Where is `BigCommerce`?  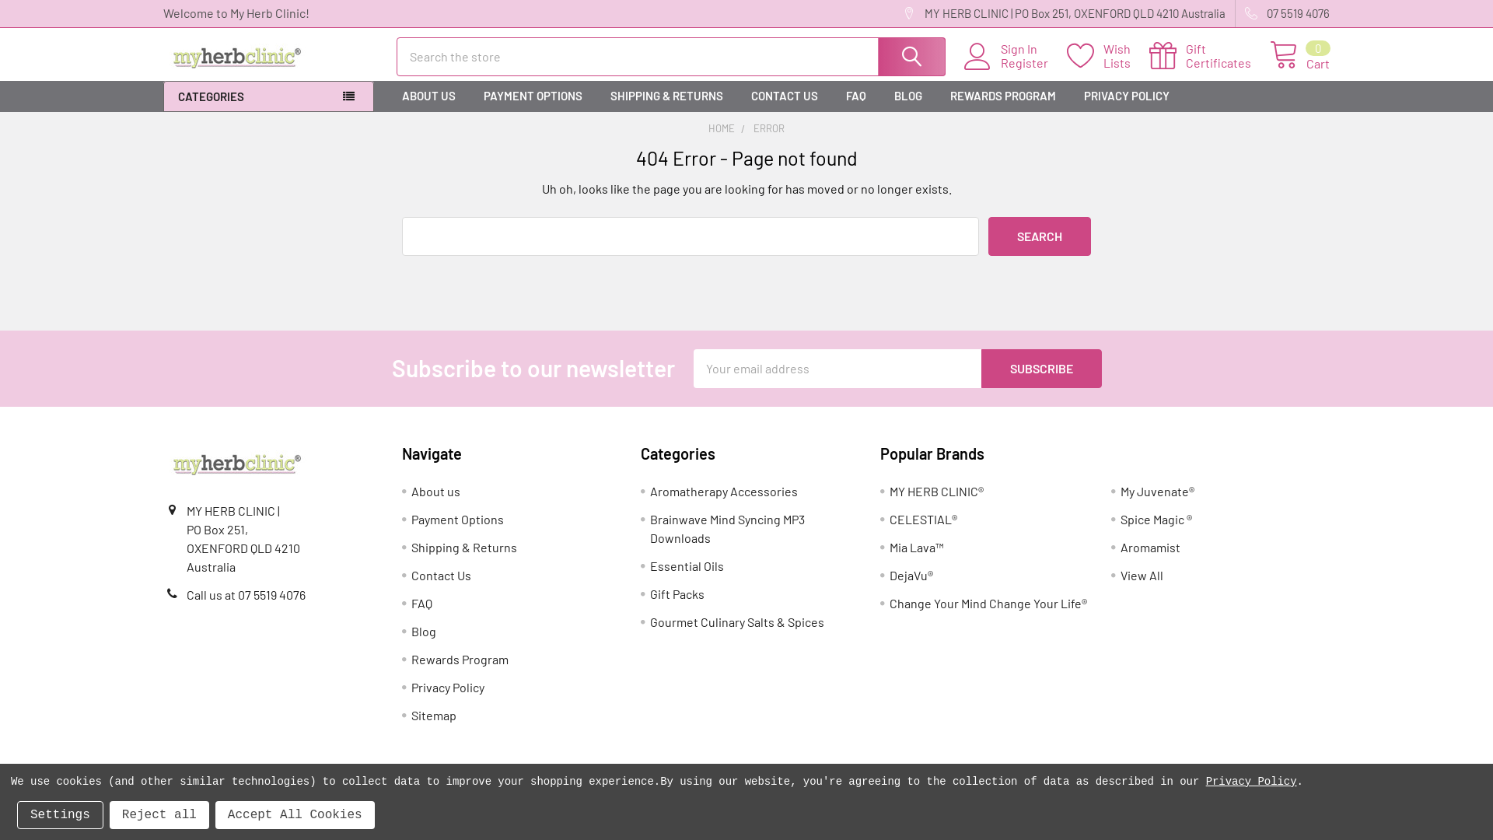
BigCommerce is located at coordinates (392, 803).